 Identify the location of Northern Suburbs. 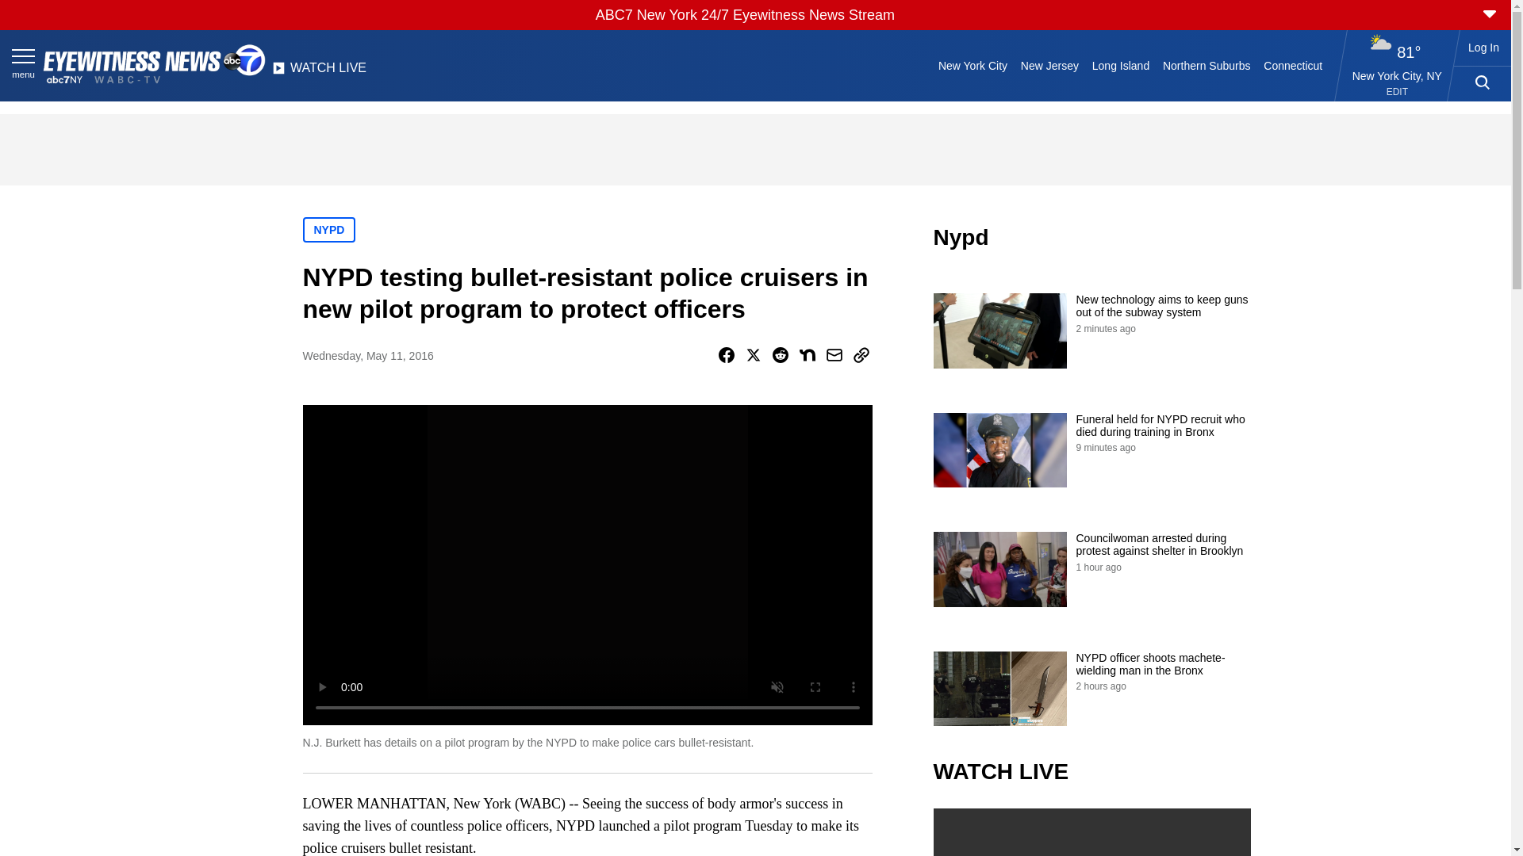
(1207, 65).